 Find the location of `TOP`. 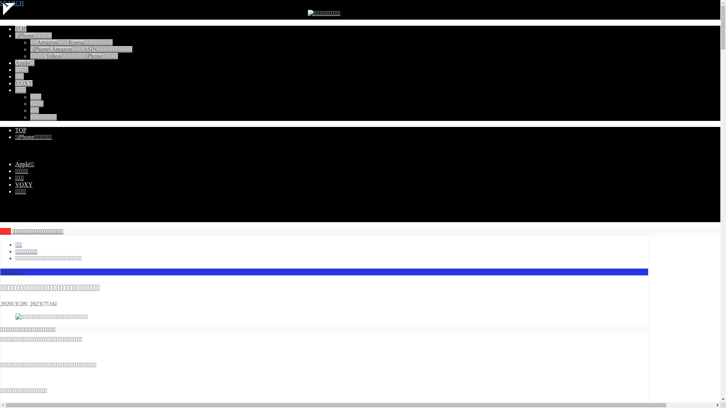

TOP is located at coordinates (21, 130).